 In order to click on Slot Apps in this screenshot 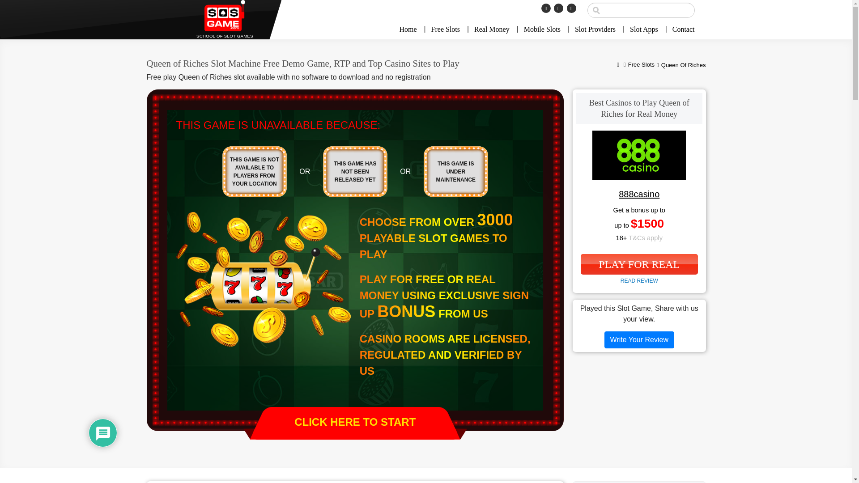, I will do `click(644, 30)`.